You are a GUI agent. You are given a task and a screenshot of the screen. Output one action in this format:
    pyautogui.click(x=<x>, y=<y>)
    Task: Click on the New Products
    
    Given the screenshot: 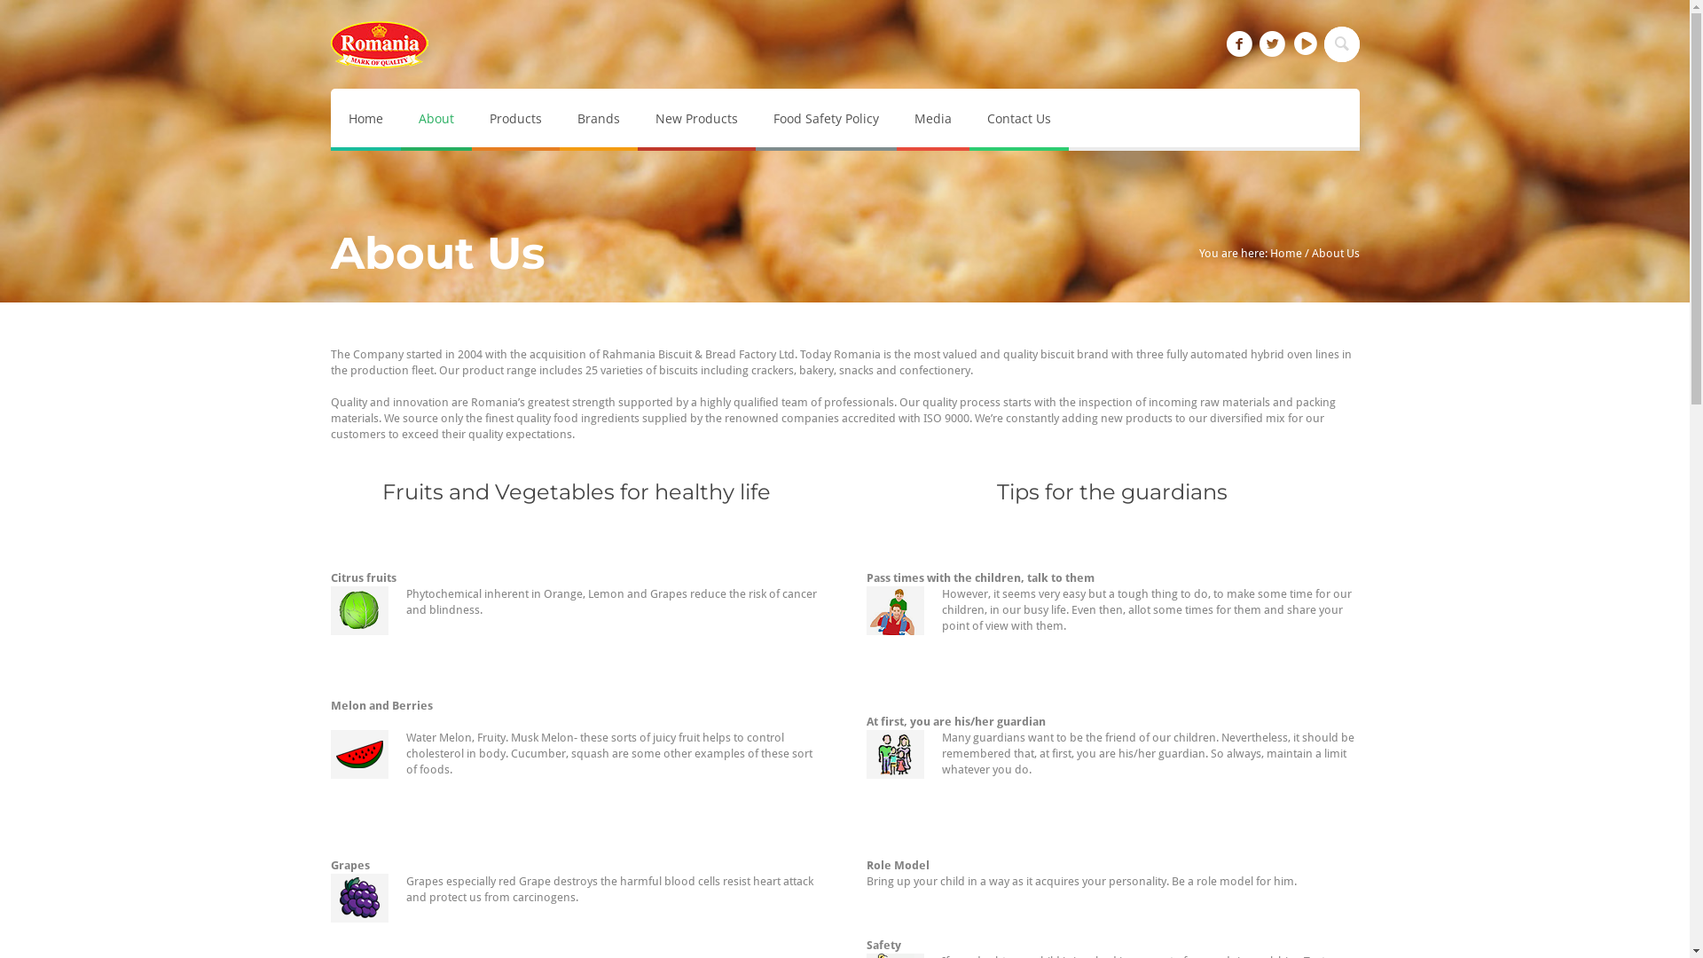 What is the action you would take?
    pyautogui.click(x=695, y=120)
    